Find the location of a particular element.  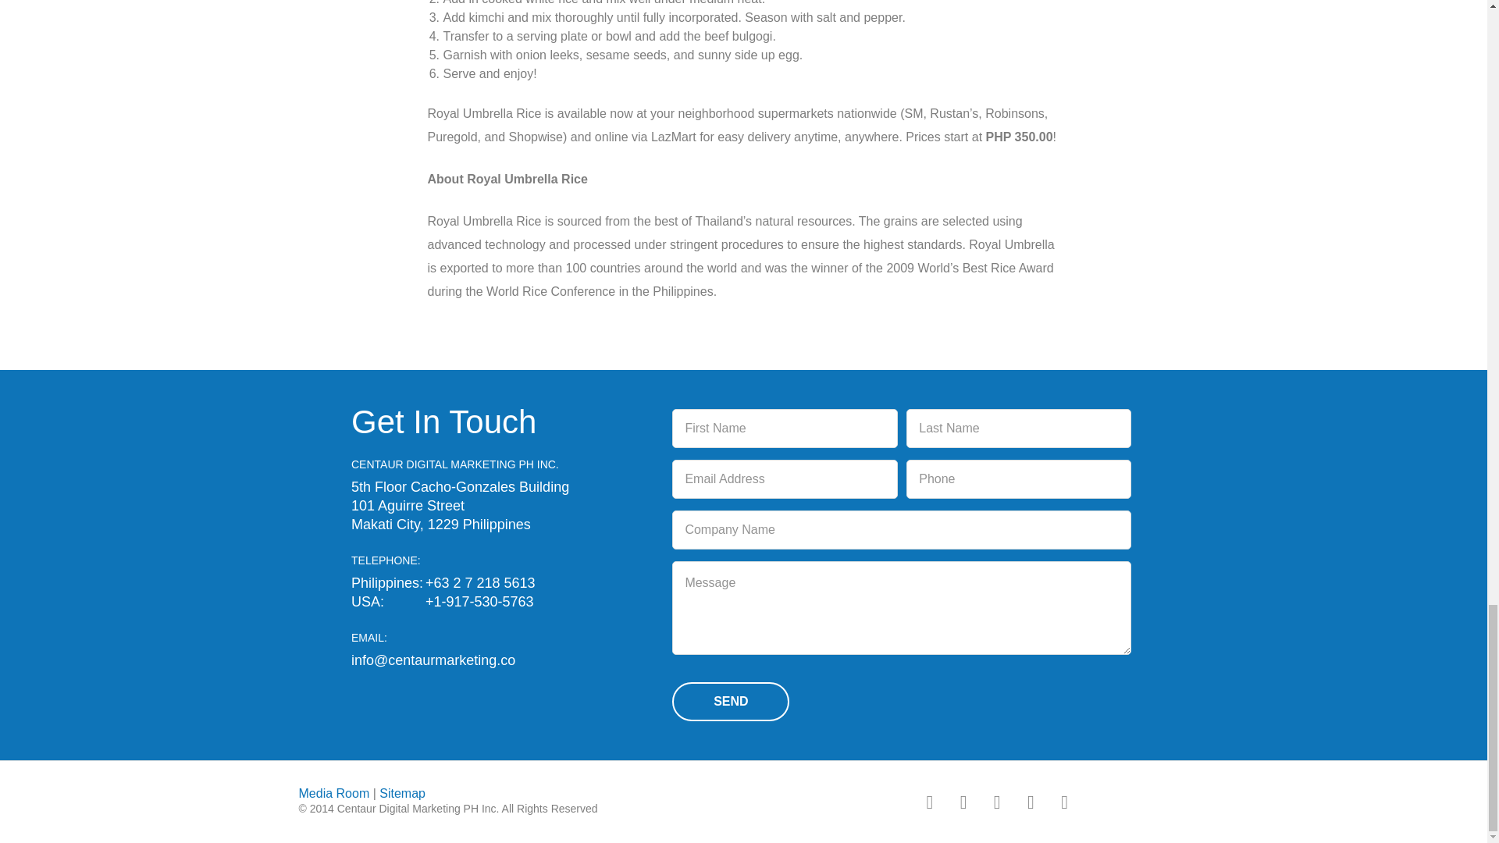

SEND is located at coordinates (731, 701).